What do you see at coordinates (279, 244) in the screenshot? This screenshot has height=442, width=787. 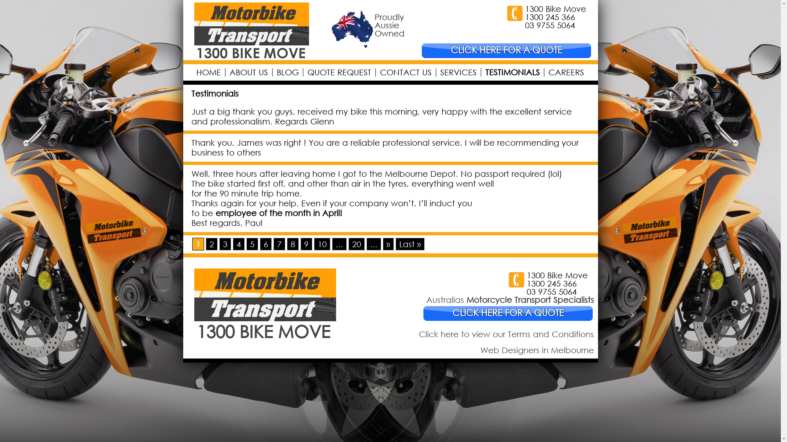 I see `7` at bounding box center [279, 244].